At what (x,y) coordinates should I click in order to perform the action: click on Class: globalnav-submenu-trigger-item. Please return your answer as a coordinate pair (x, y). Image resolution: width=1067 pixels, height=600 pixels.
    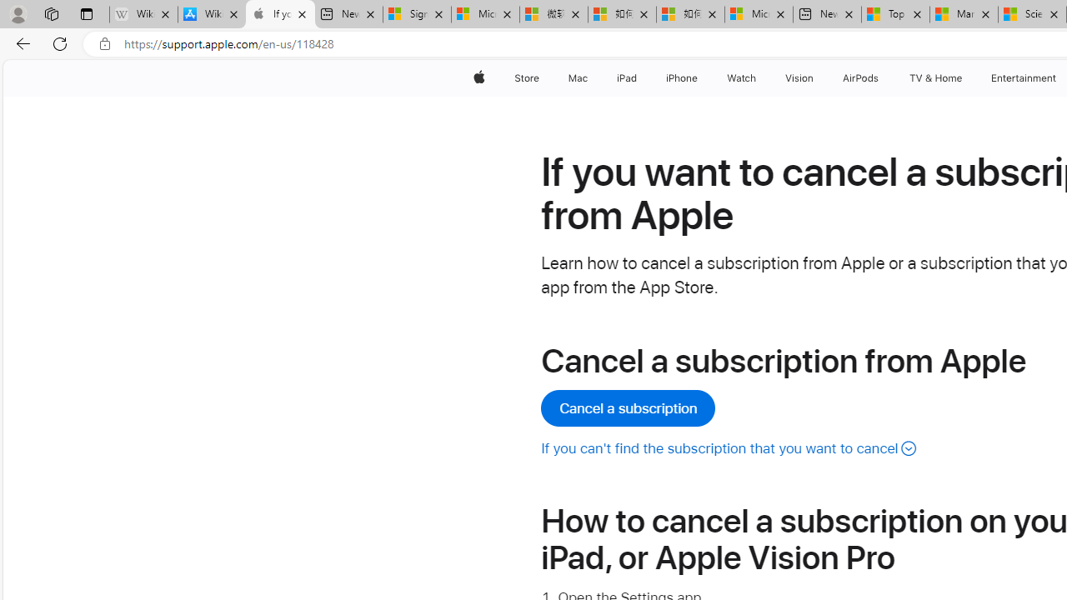
    Looking at the image, I should click on (965, 78).